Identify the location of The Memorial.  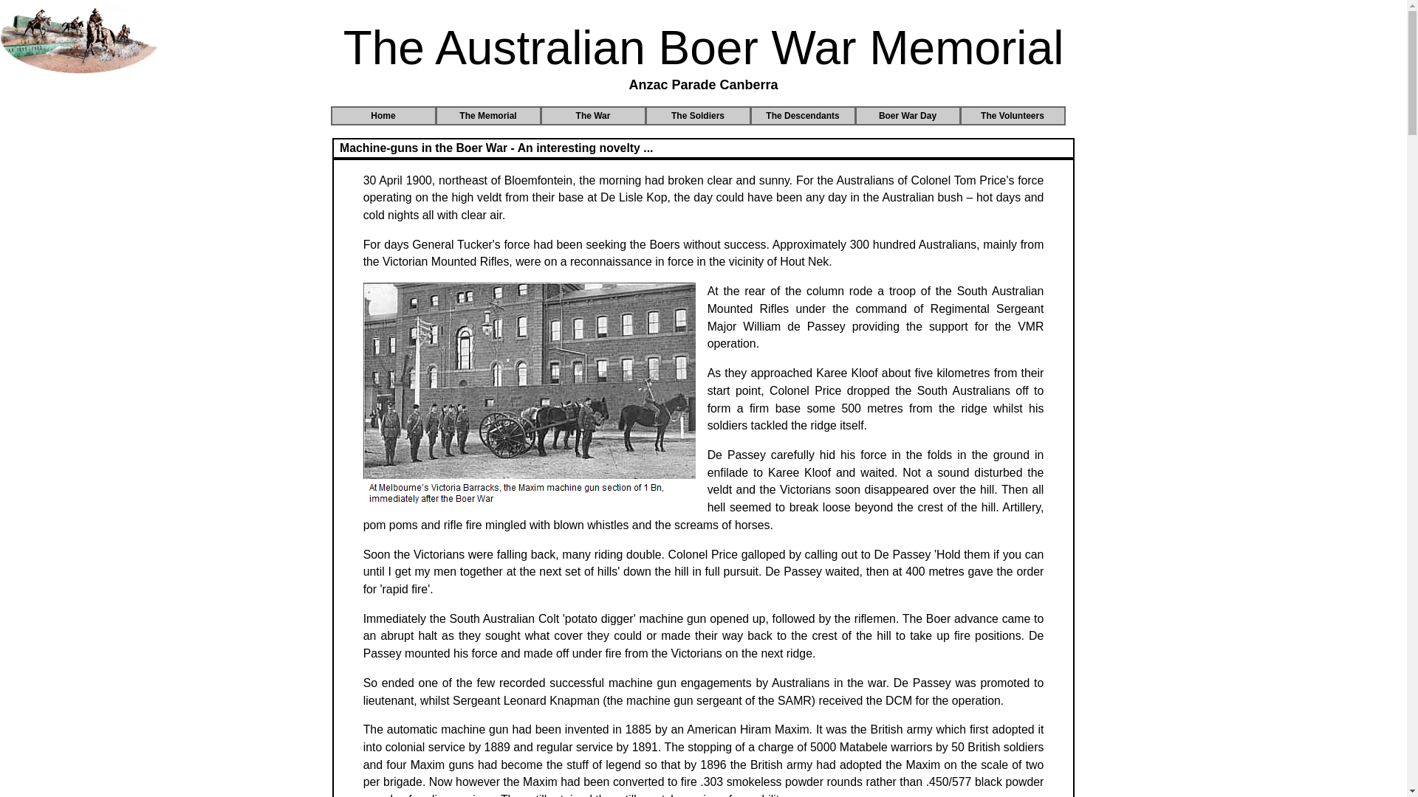
(489, 116).